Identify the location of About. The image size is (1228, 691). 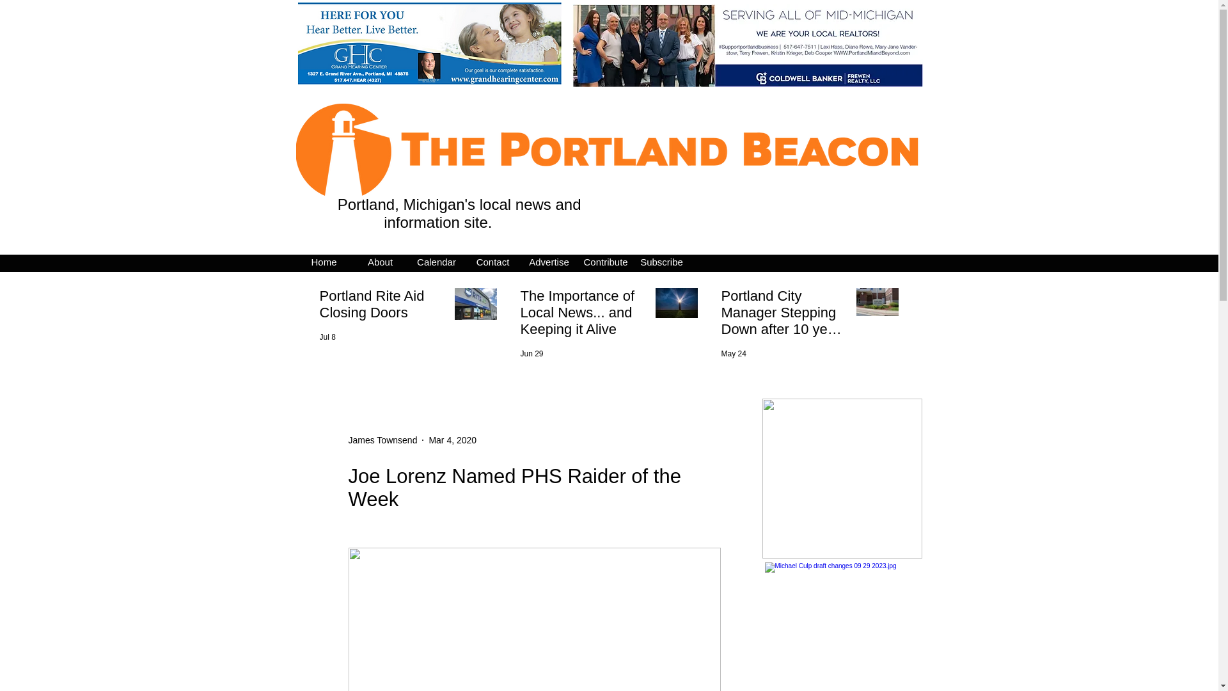
(379, 262).